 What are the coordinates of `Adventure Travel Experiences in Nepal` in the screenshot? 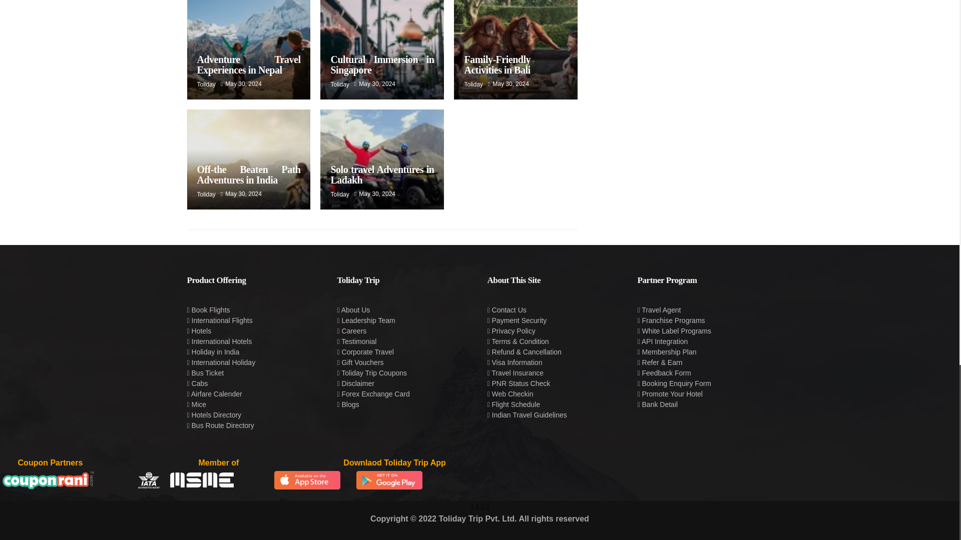 It's located at (248, 65).